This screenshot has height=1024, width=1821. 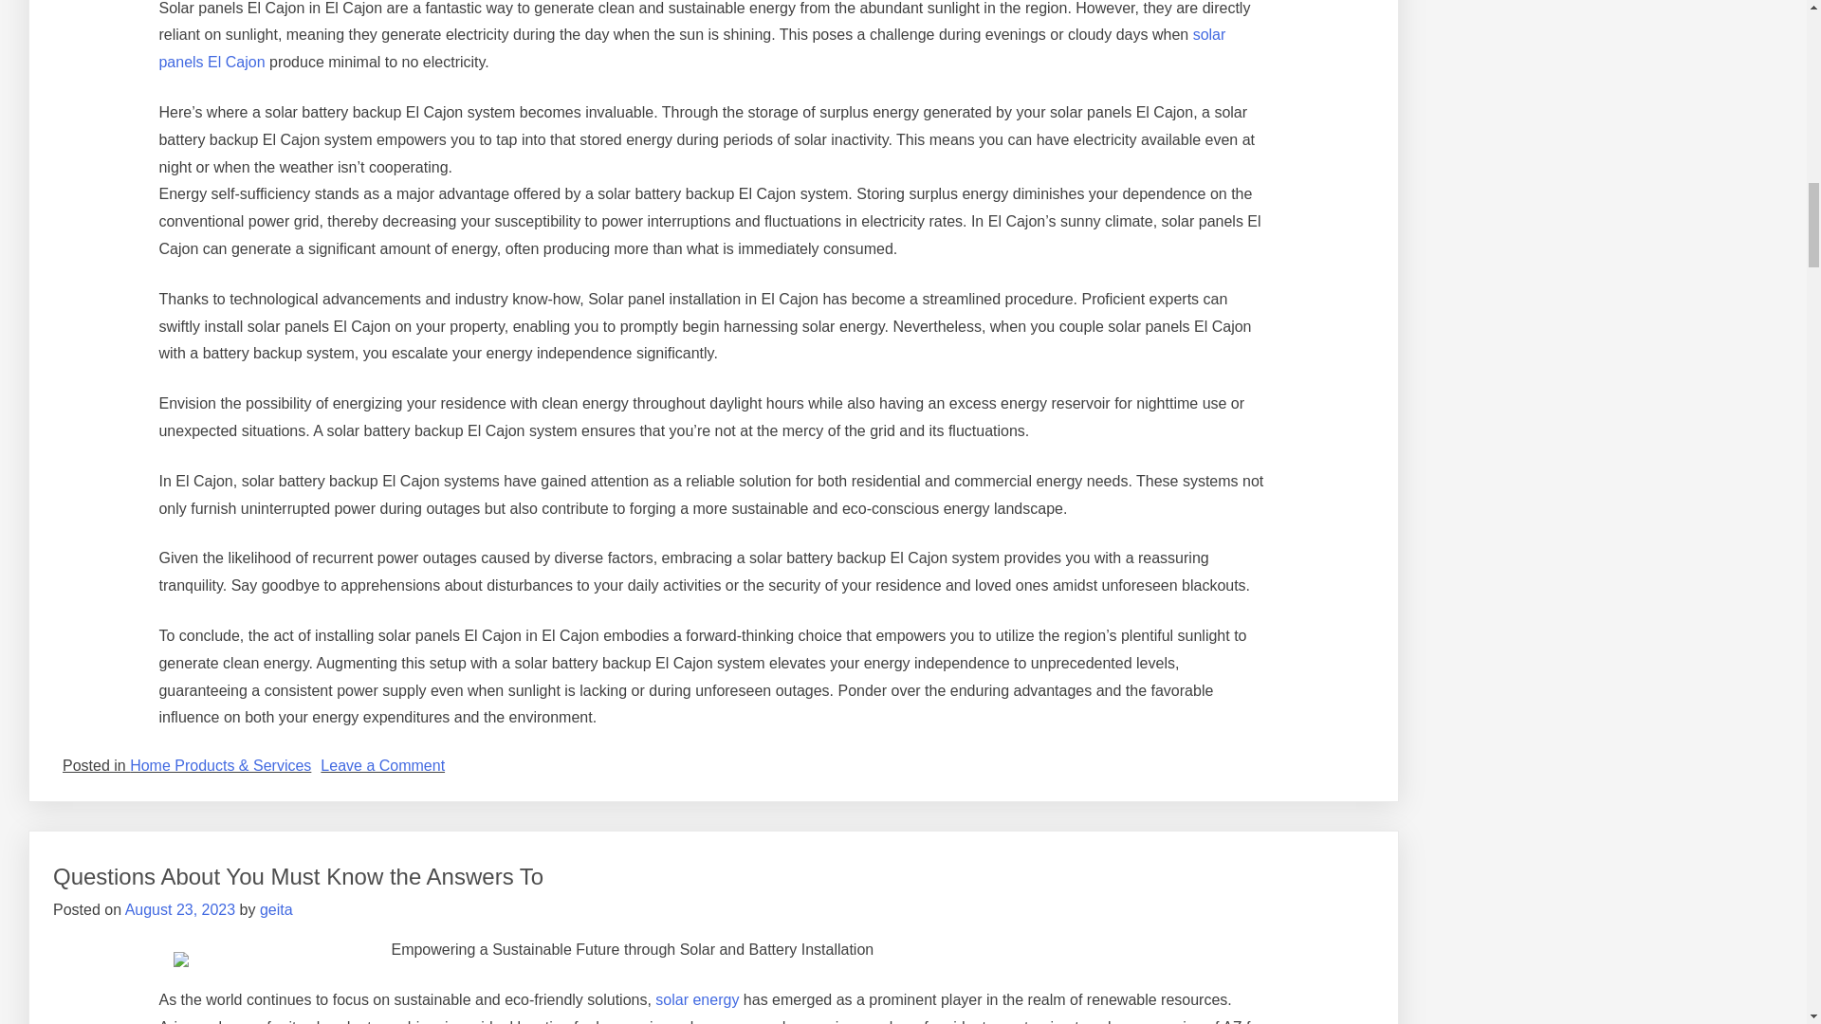 I want to click on August 23, 2023, so click(x=180, y=909).